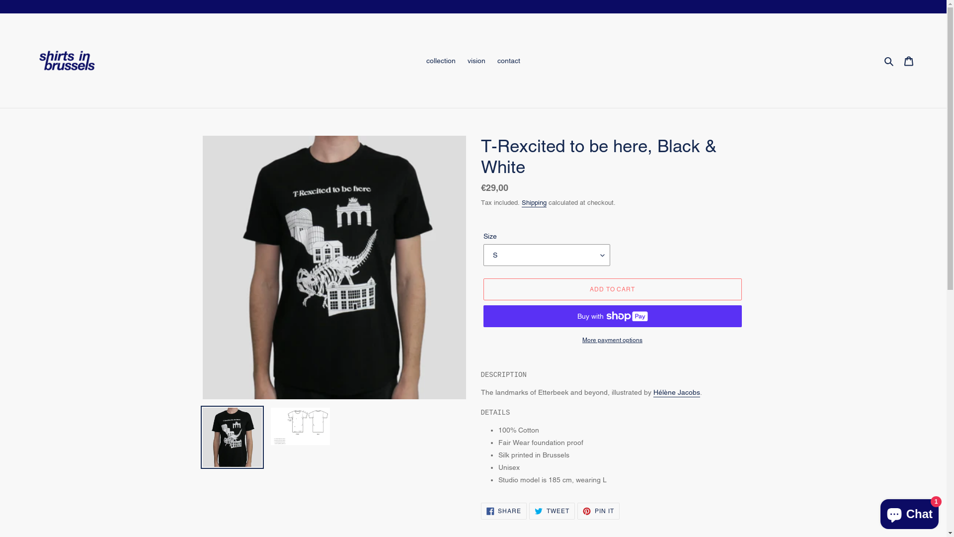 Image resolution: width=954 pixels, height=537 pixels. What do you see at coordinates (477, 61) in the screenshot?
I see `vision` at bounding box center [477, 61].